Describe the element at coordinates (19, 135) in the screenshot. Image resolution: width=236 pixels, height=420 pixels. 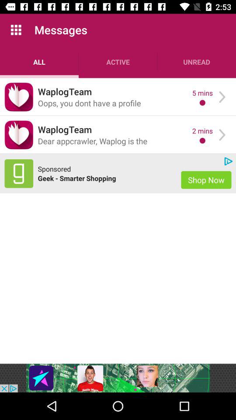
I see `favorite` at that location.